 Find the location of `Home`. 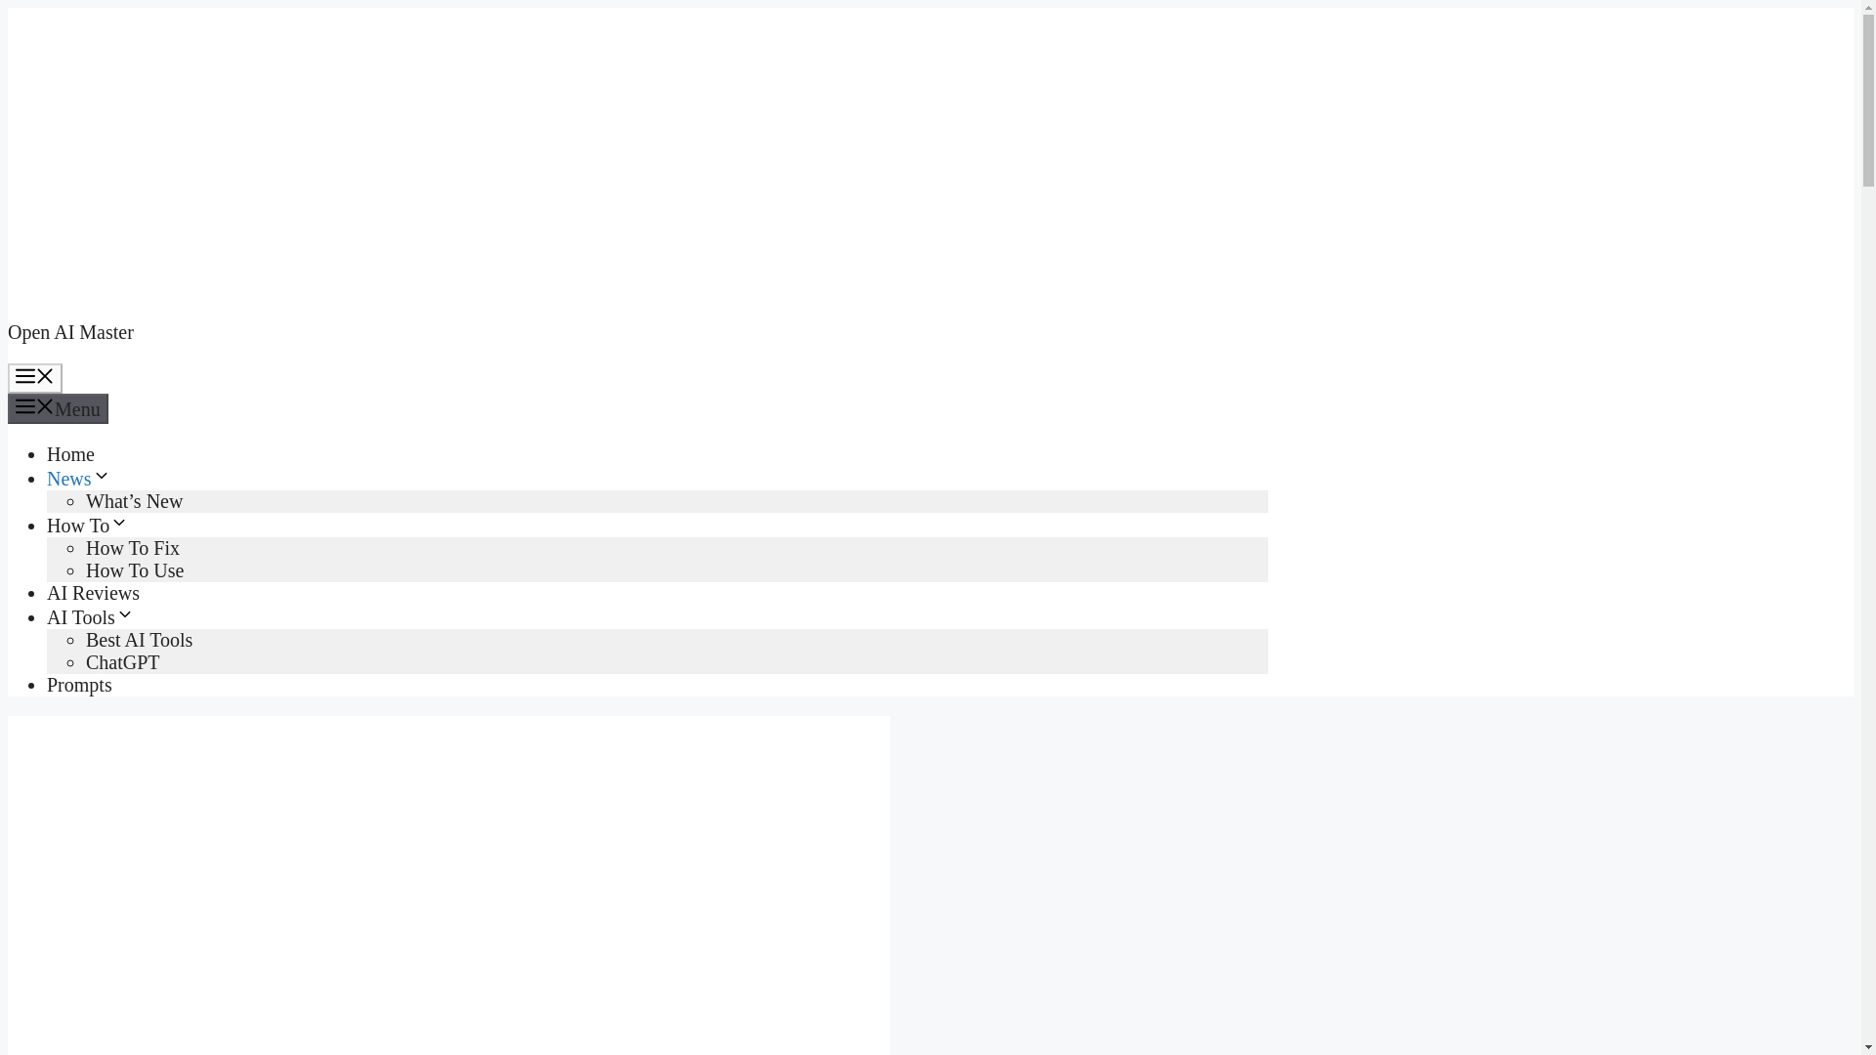

Home is located at coordinates (70, 453).